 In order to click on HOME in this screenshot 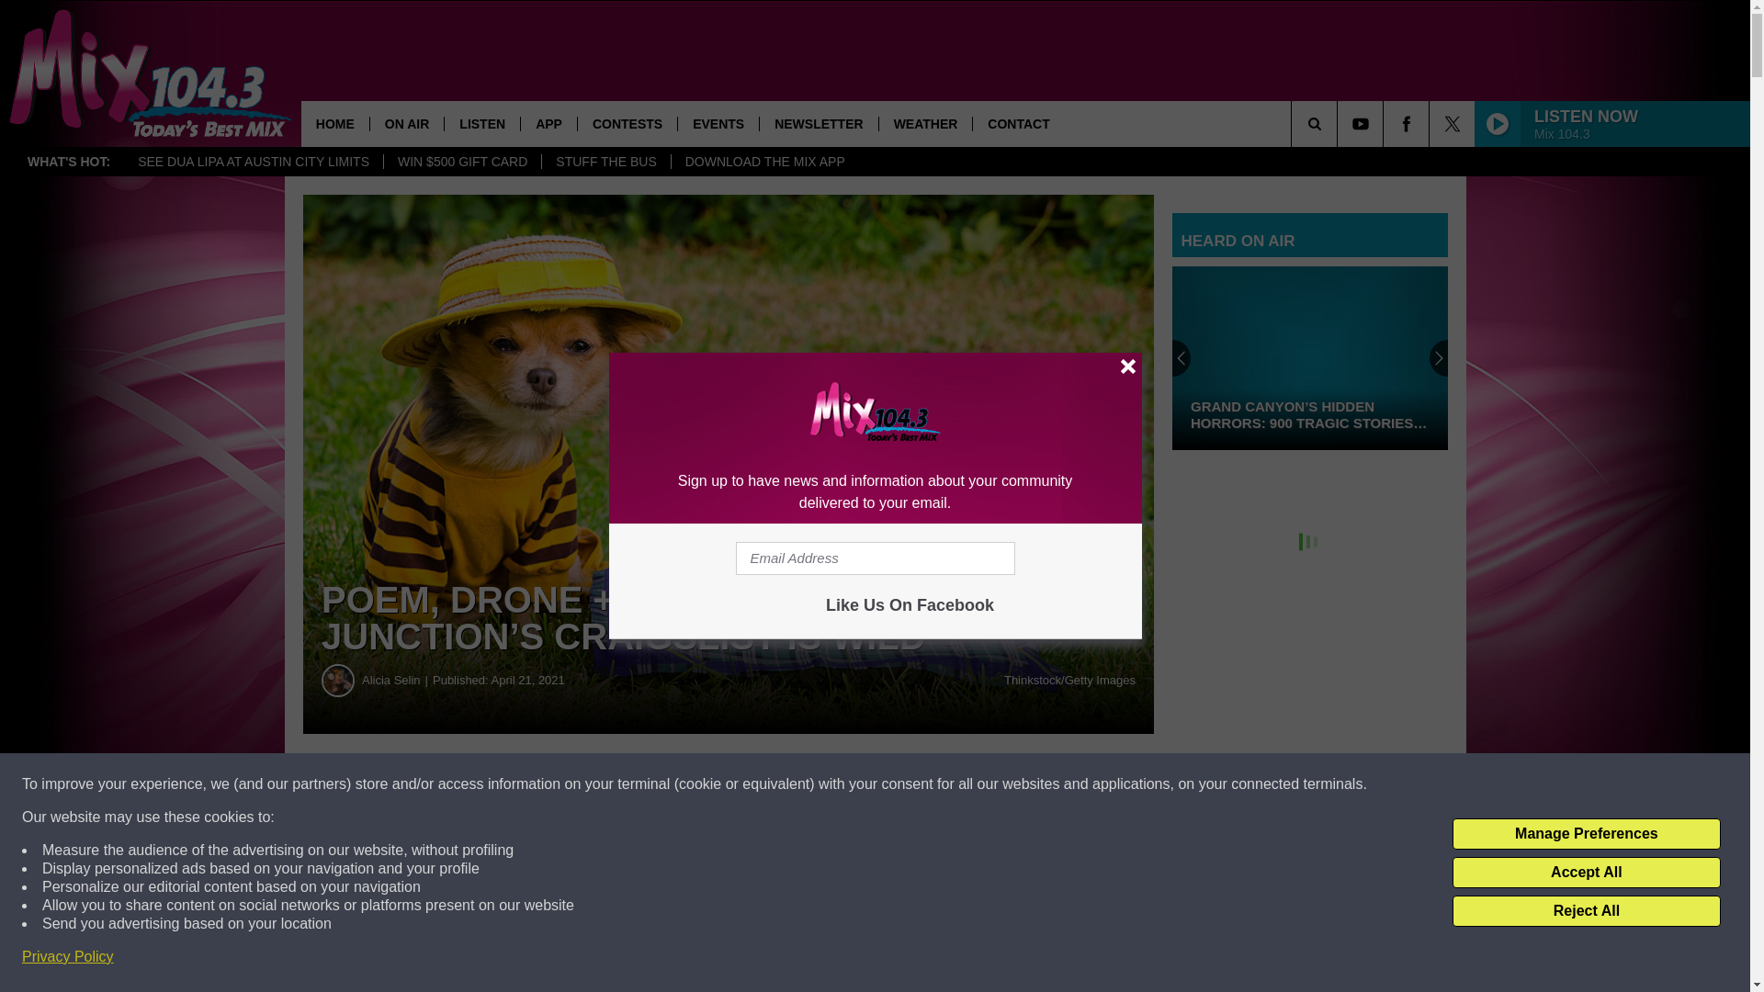, I will do `click(334, 123)`.